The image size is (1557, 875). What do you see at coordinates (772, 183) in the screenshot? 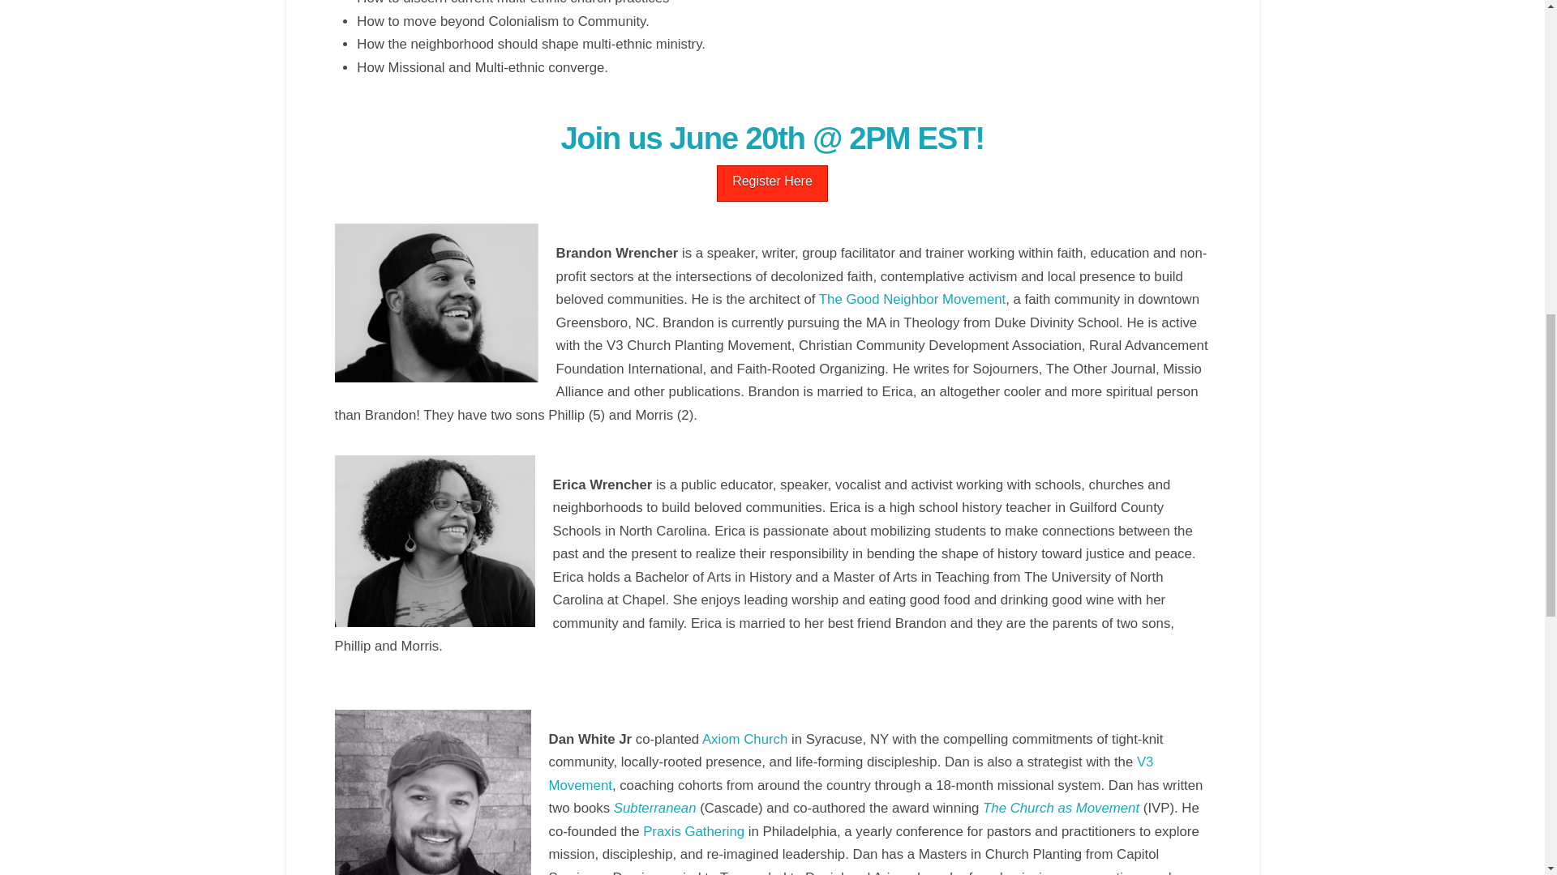
I see `Register Here` at bounding box center [772, 183].